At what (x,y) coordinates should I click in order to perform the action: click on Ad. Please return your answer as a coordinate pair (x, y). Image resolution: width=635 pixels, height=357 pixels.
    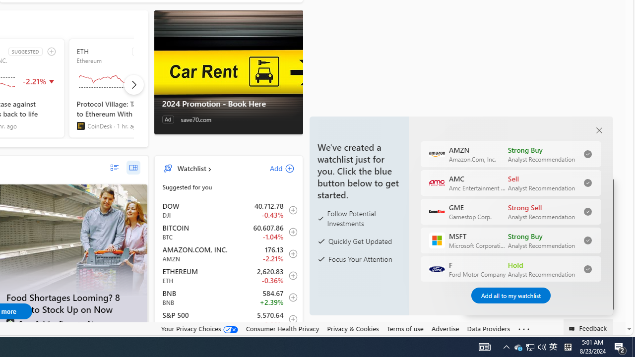
    Looking at the image, I should click on (168, 119).